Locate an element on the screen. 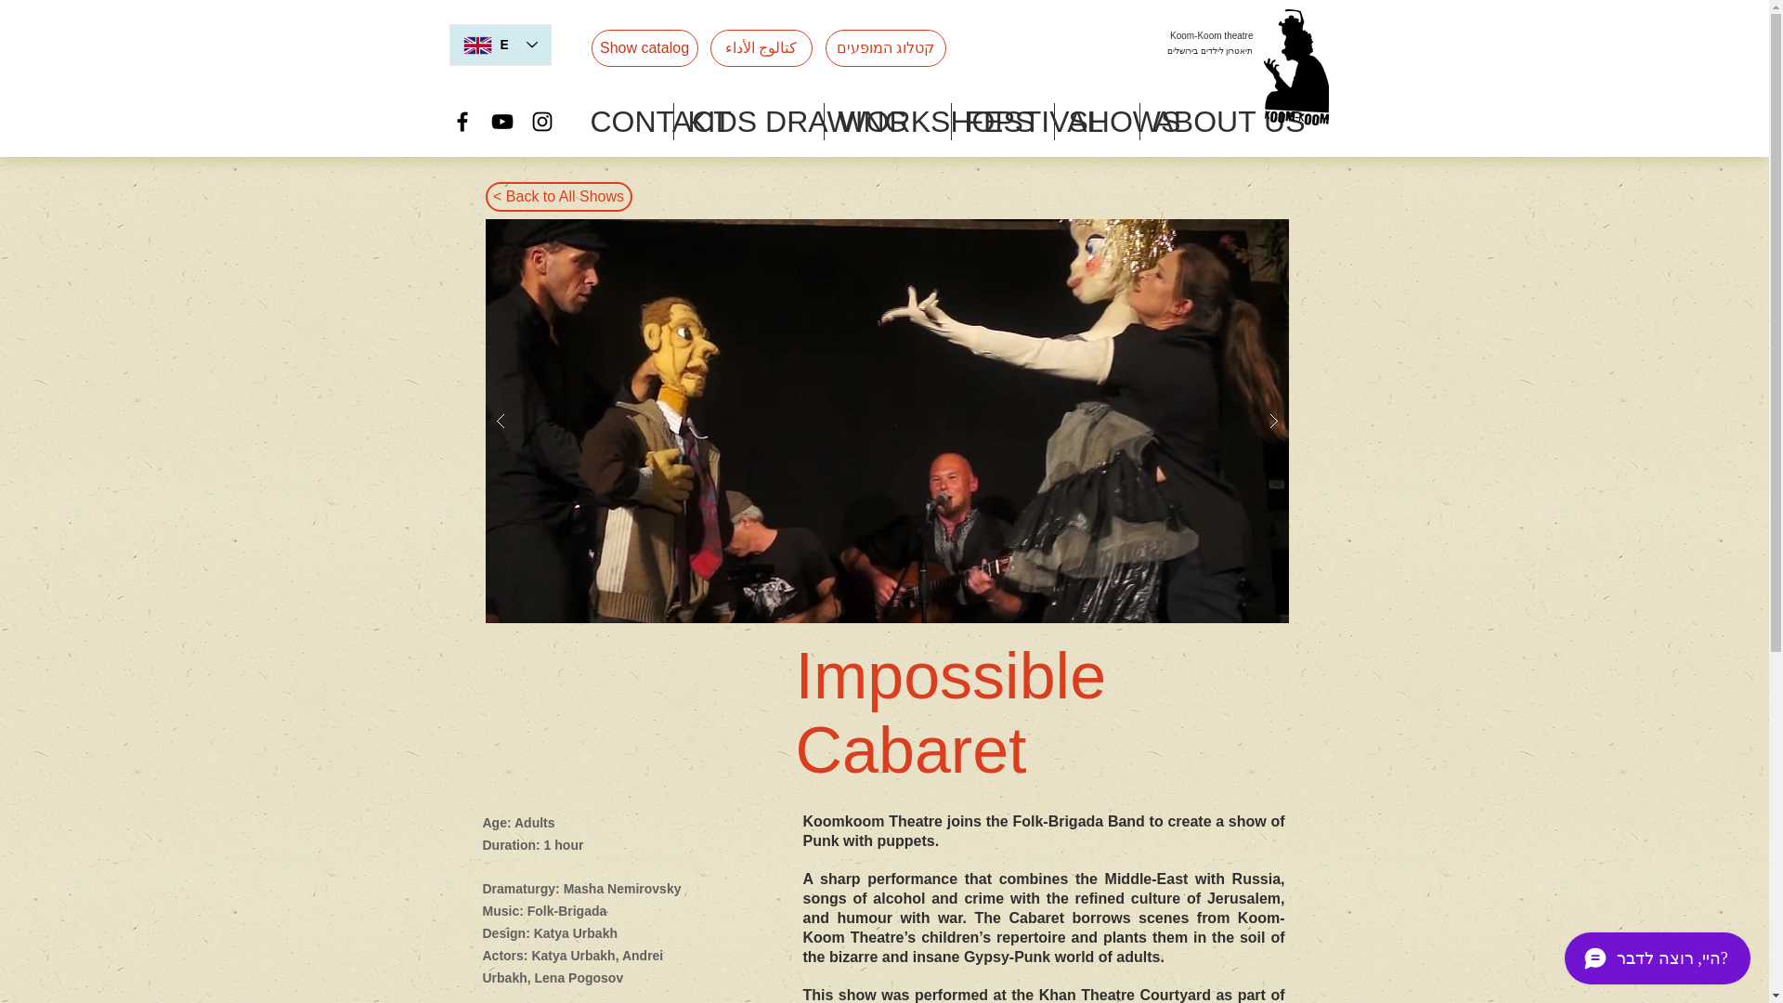  Show catalog is located at coordinates (643, 48).